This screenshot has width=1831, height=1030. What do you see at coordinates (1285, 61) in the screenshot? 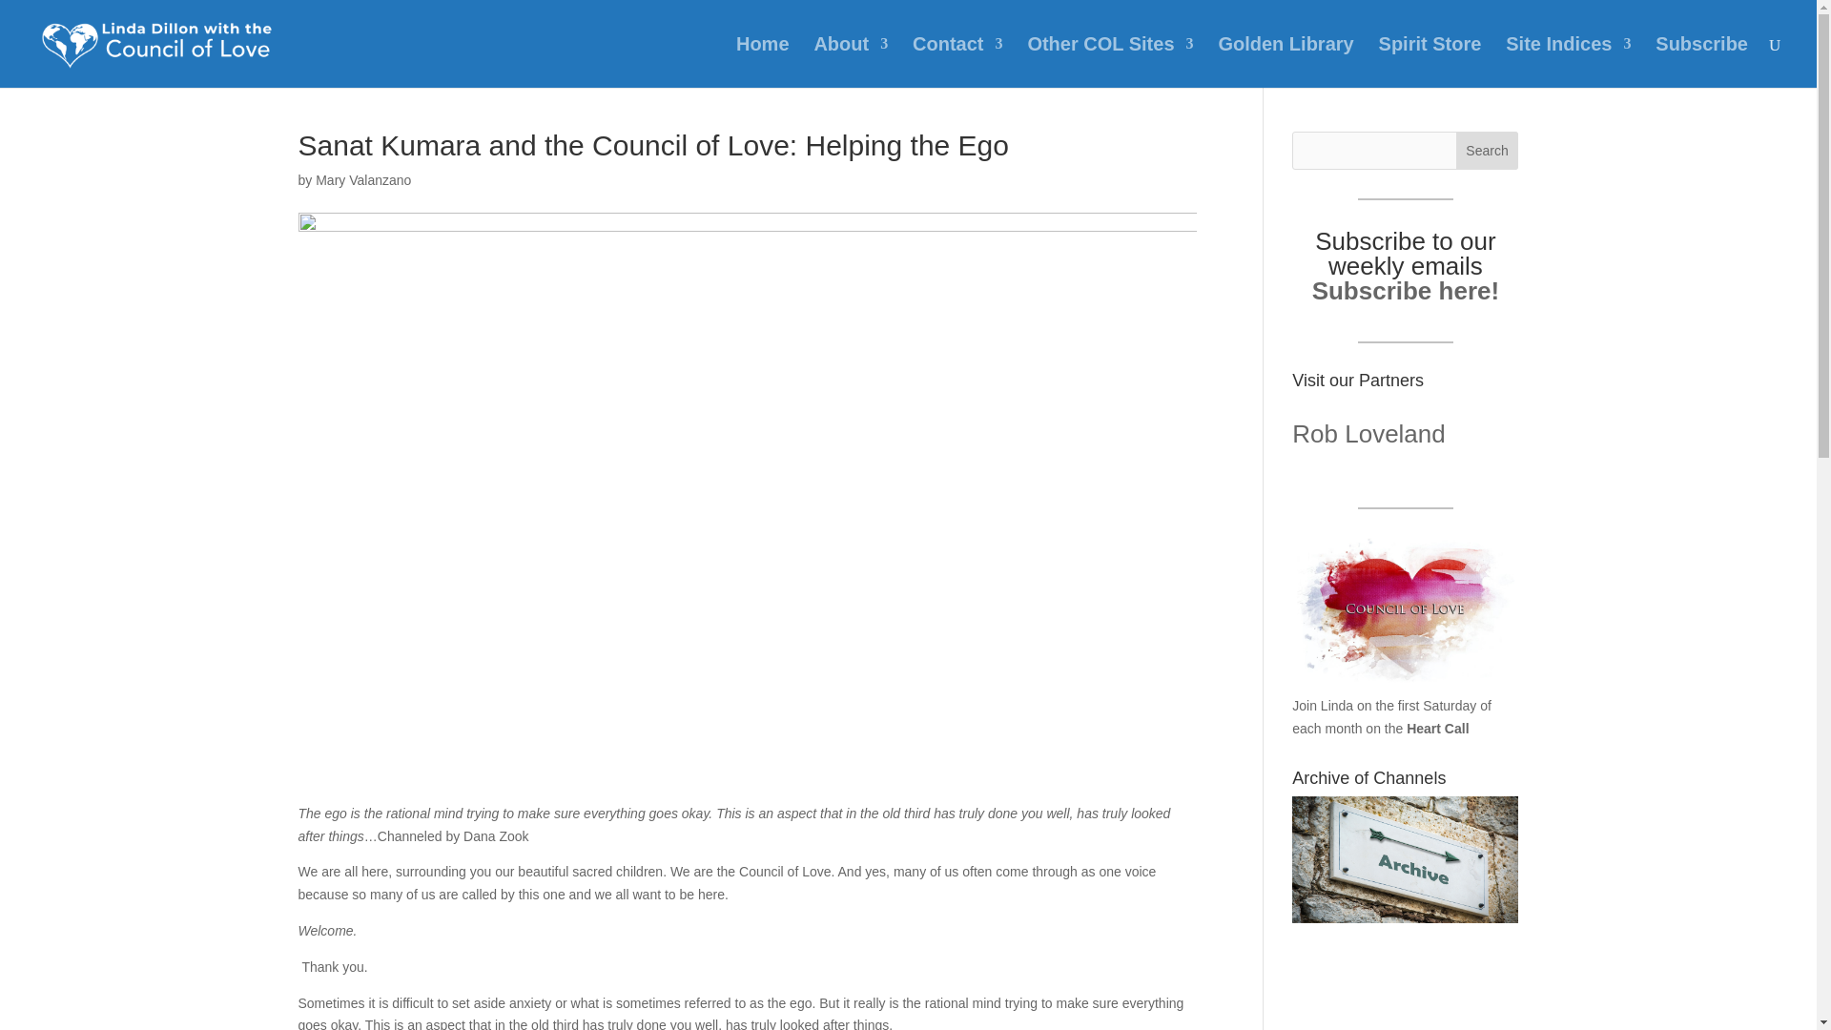
I see `Golden Library` at bounding box center [1285, 61].